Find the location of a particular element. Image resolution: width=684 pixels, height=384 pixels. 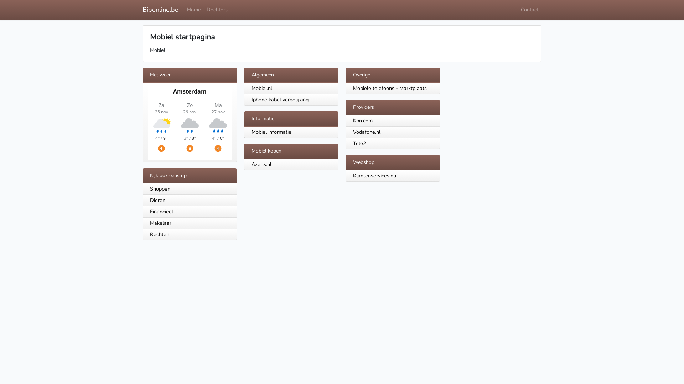

Rechten is located at coordinates (190, 235).